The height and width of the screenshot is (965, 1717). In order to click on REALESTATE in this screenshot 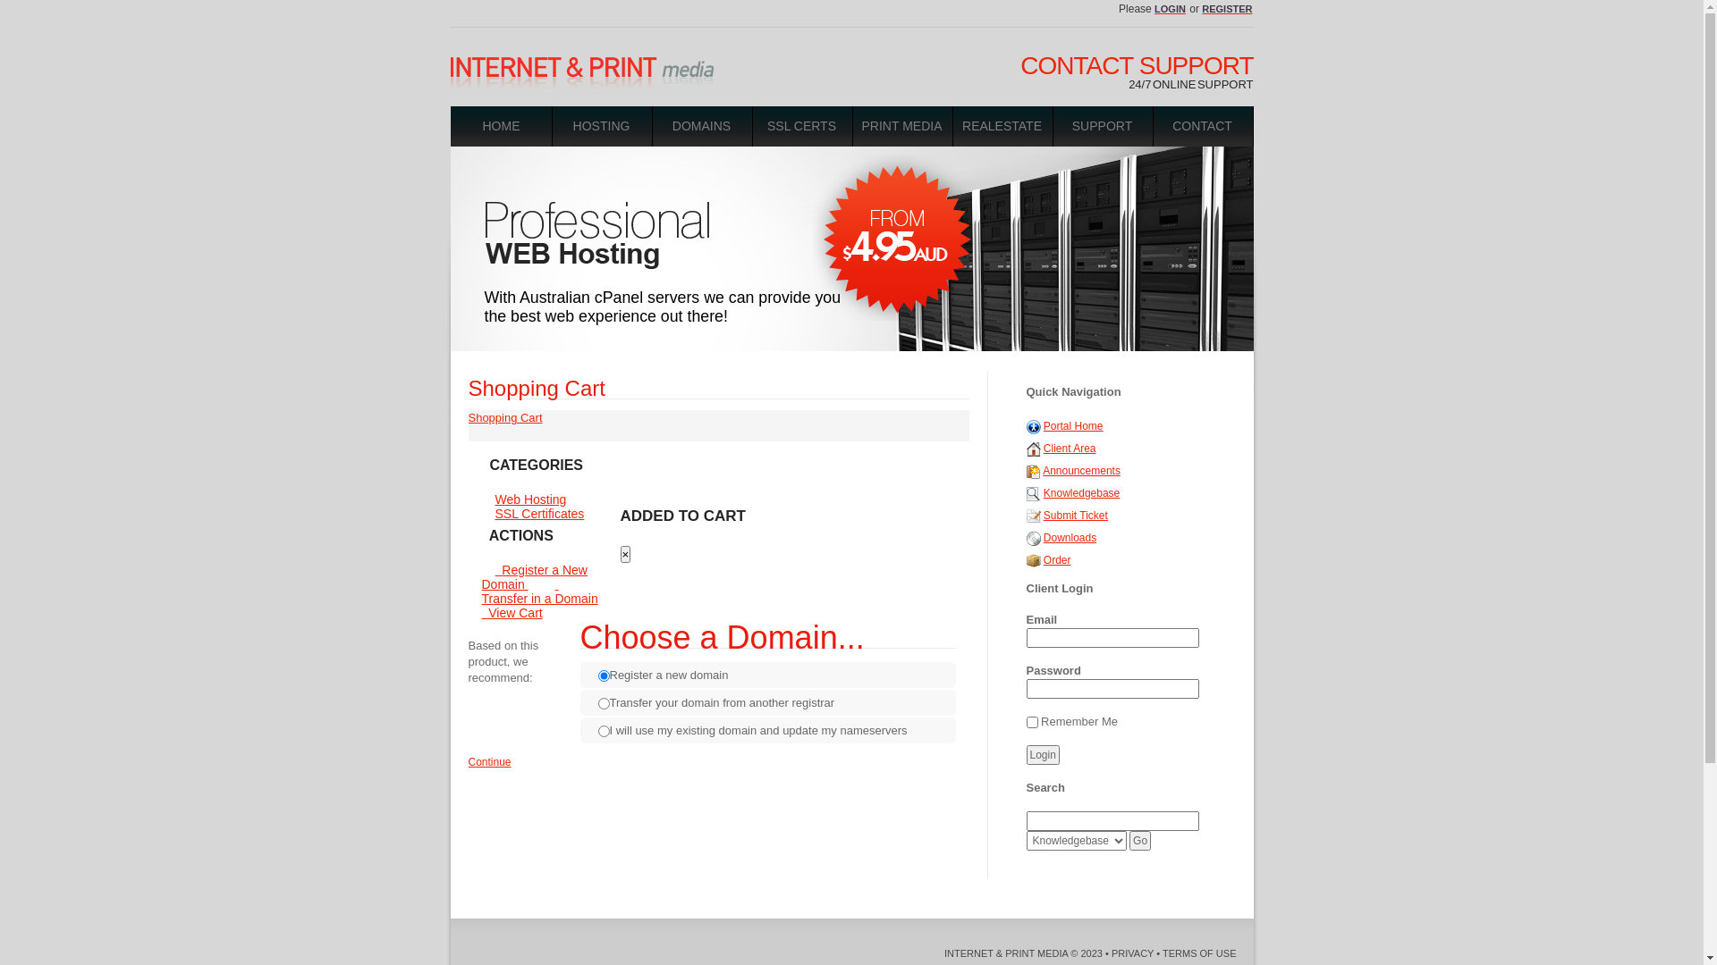, I will do `click(1002, 127)`.